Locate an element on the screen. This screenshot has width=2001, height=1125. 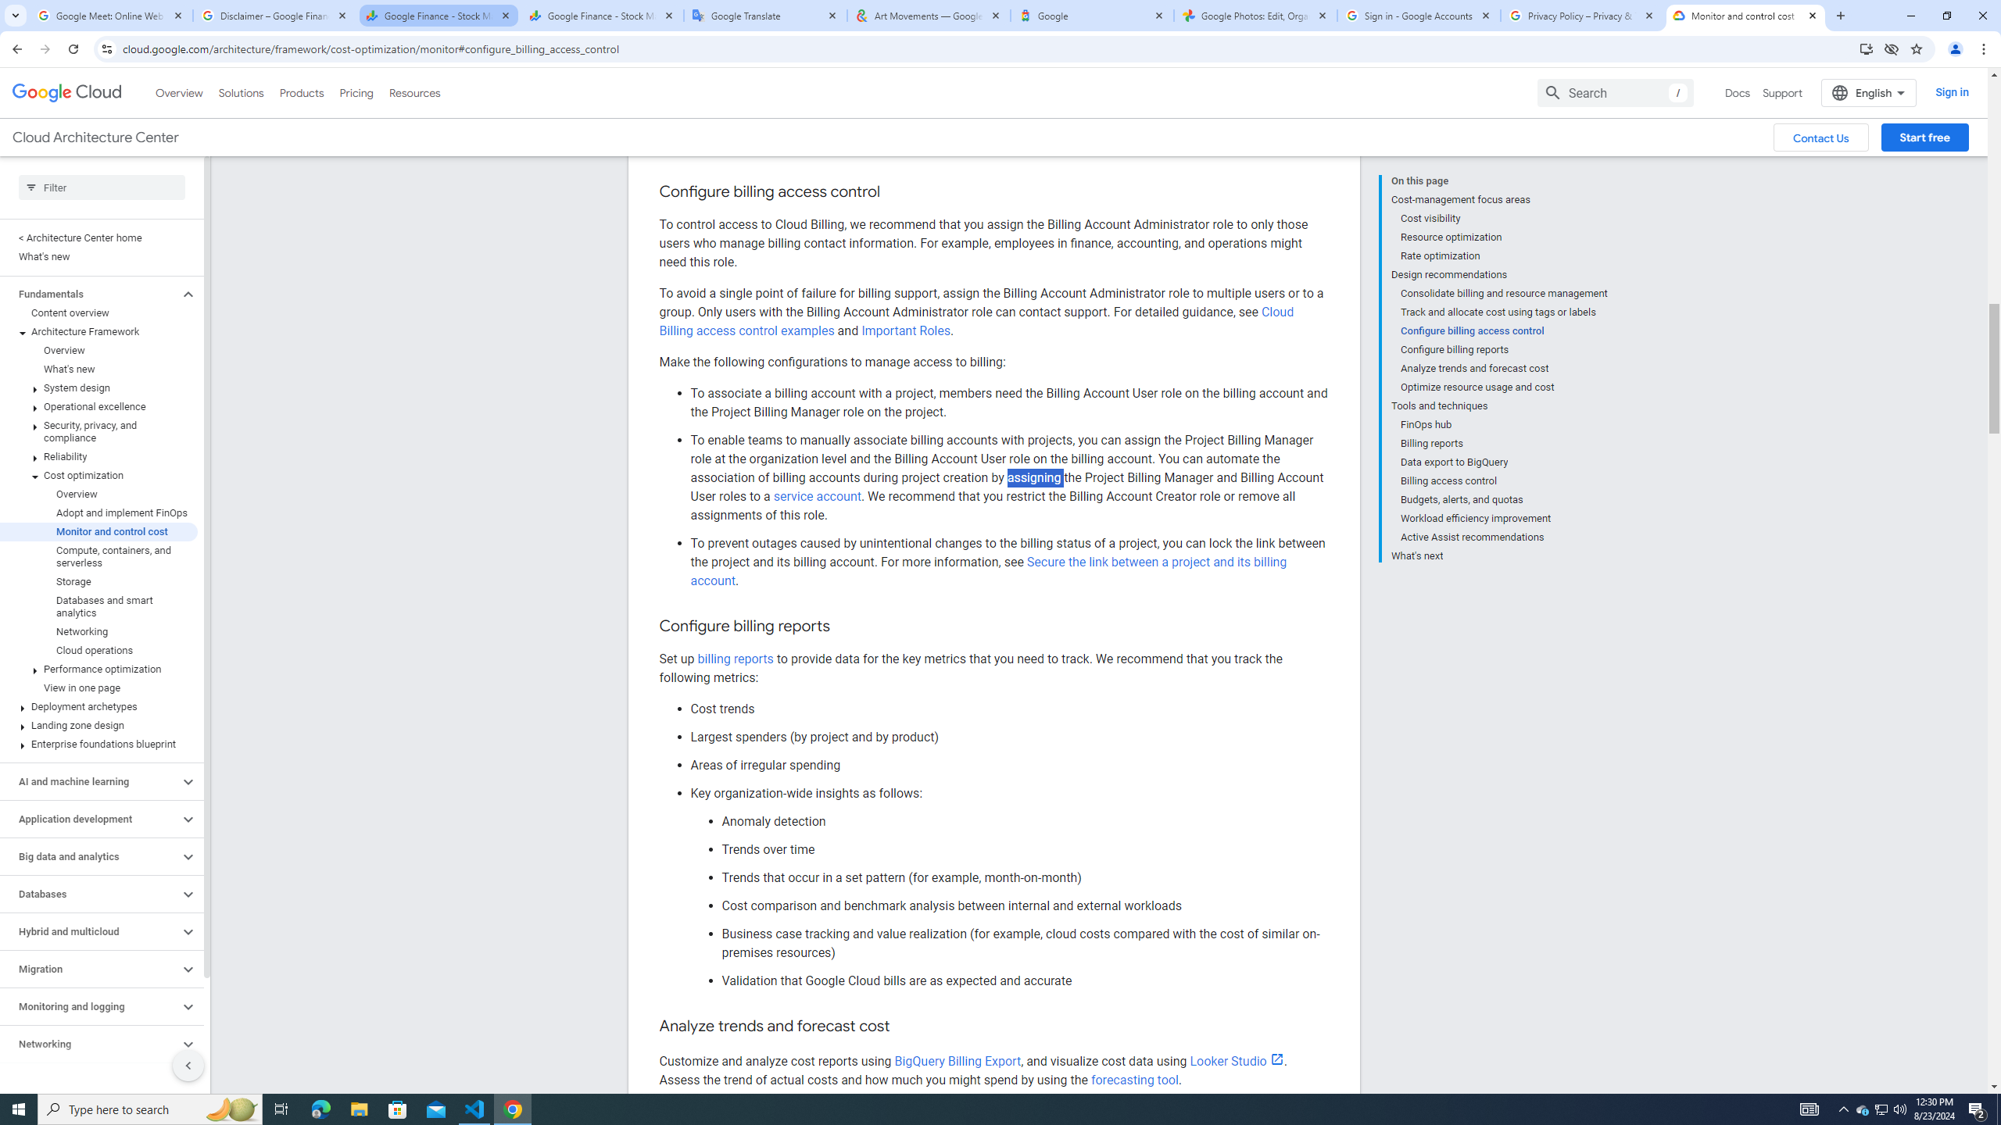
Cloud Billing access control examples is located at coordinates (976, 253).